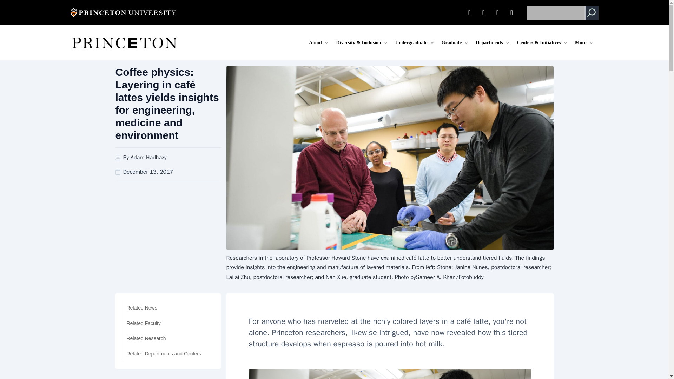  Describe the element at coordinates (483, 13) in the screenshot. I see `Twitter` at that location.